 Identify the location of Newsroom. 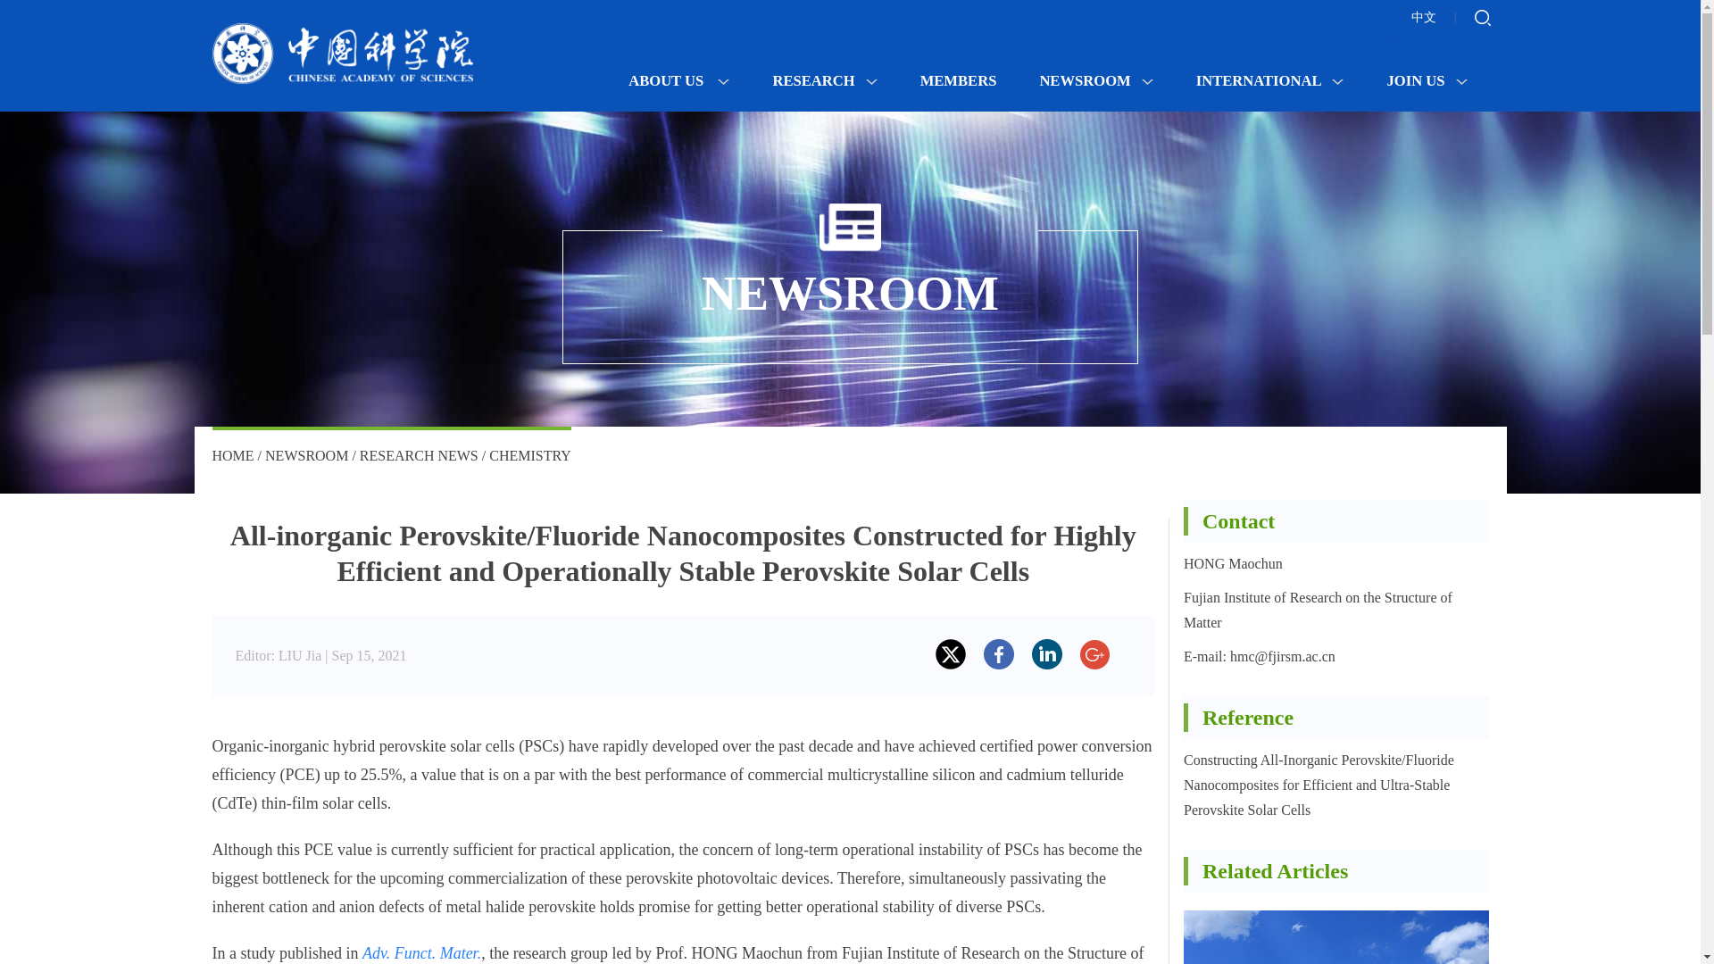
(306, 455).